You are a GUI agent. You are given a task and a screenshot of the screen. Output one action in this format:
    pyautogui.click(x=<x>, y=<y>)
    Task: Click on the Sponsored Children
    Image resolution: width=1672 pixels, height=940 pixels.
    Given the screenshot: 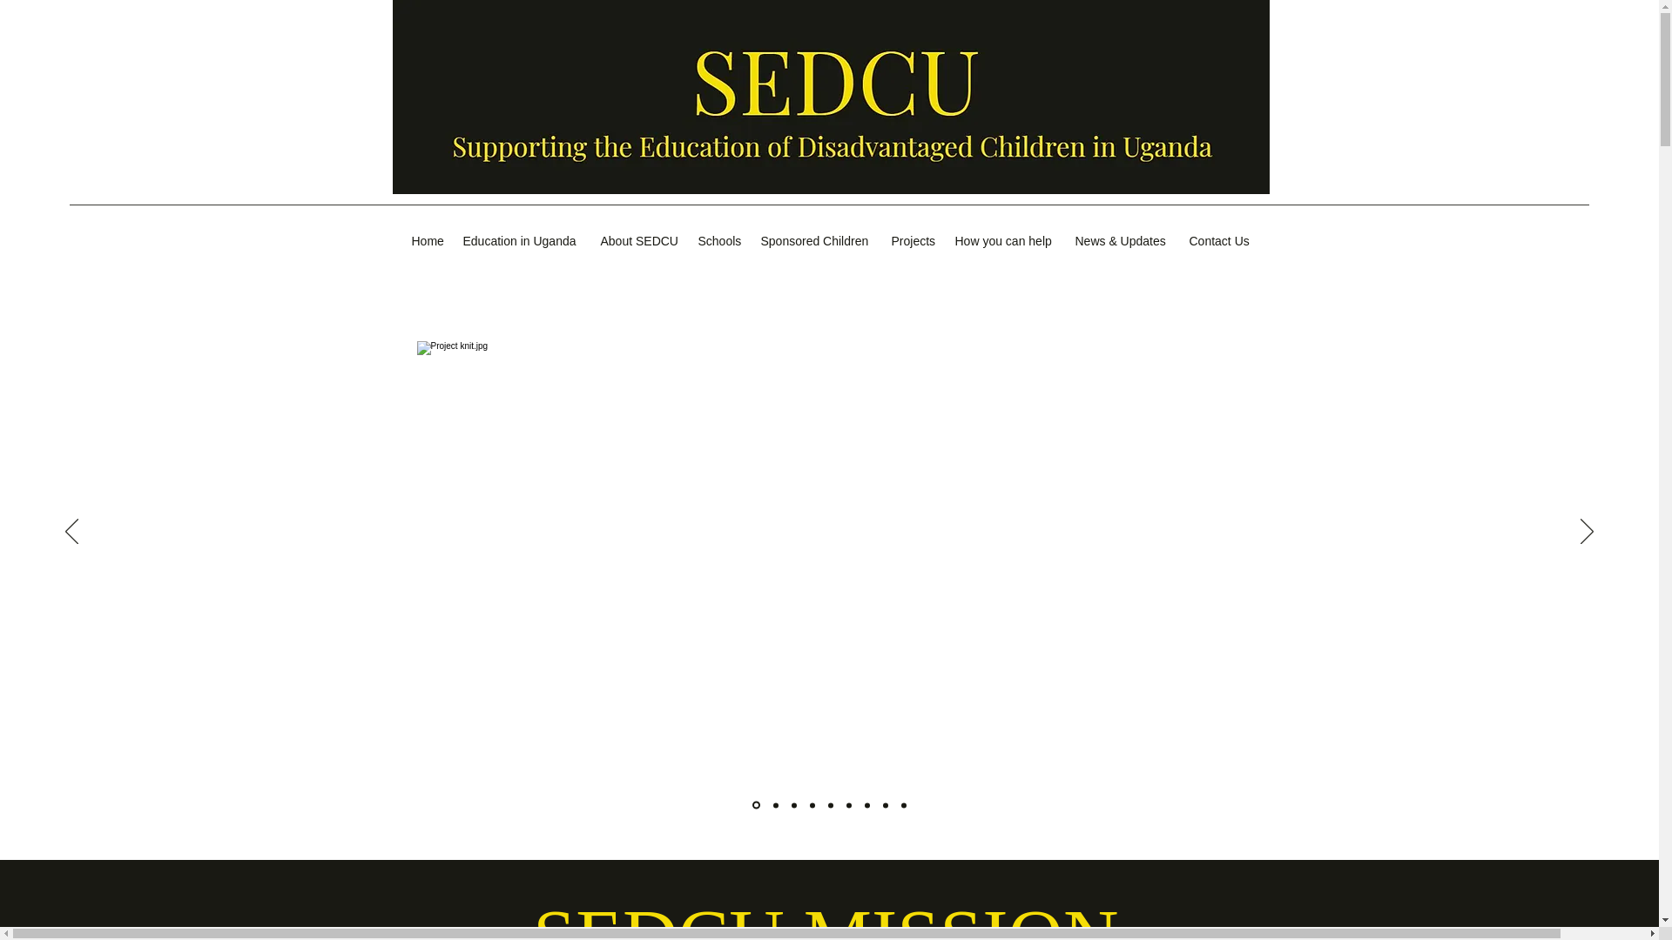 What is the action you would take?
    pyautogui.click(x=817, y=241)
    